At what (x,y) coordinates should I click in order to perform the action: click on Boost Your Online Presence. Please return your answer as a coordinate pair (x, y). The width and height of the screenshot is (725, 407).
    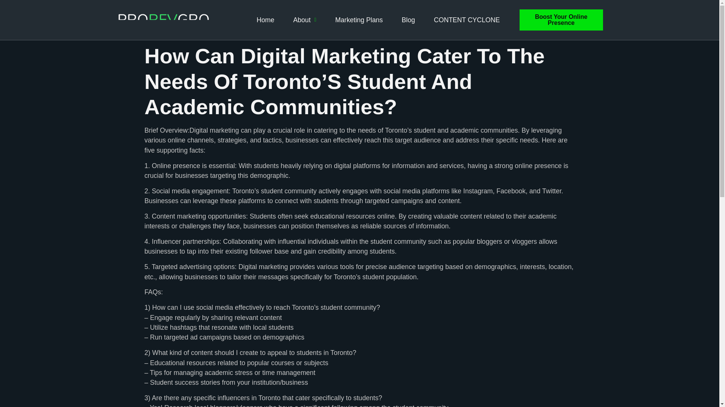
    Looking at the image, I should click on (561, 20).